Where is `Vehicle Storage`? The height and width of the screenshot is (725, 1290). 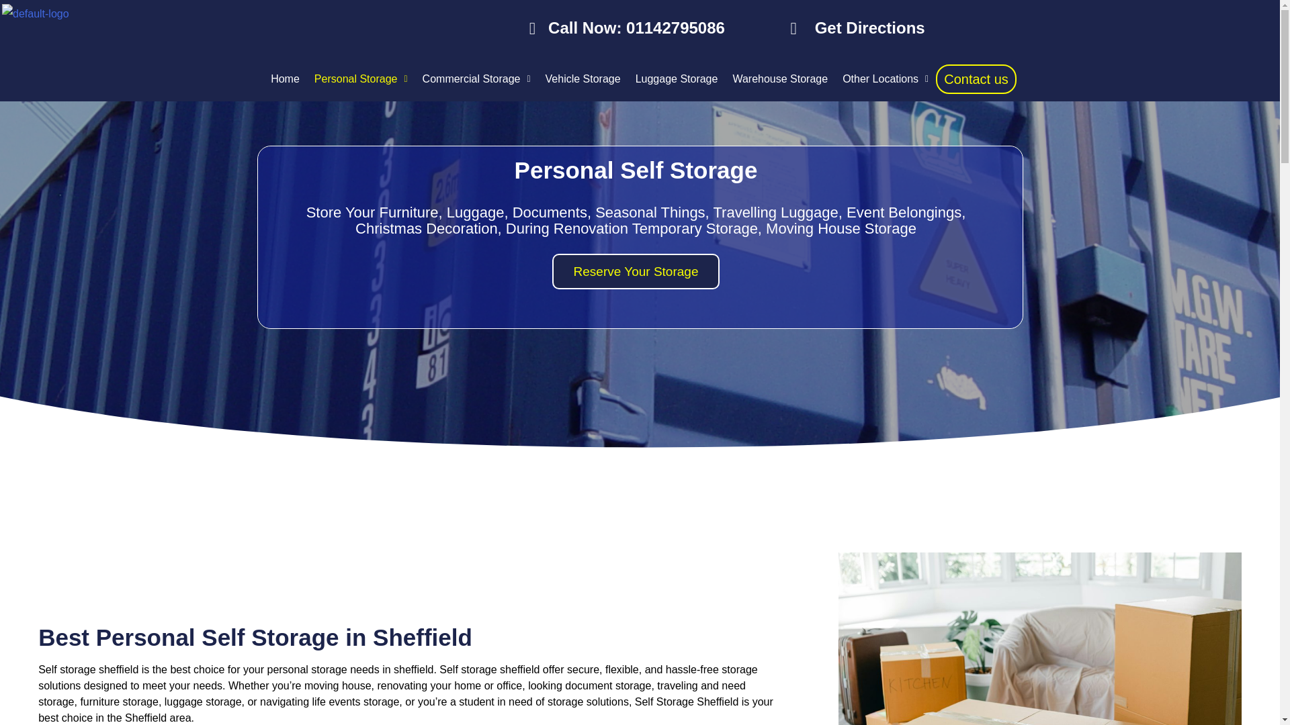 Vehicle Storage is located at coordinates (583, 79).